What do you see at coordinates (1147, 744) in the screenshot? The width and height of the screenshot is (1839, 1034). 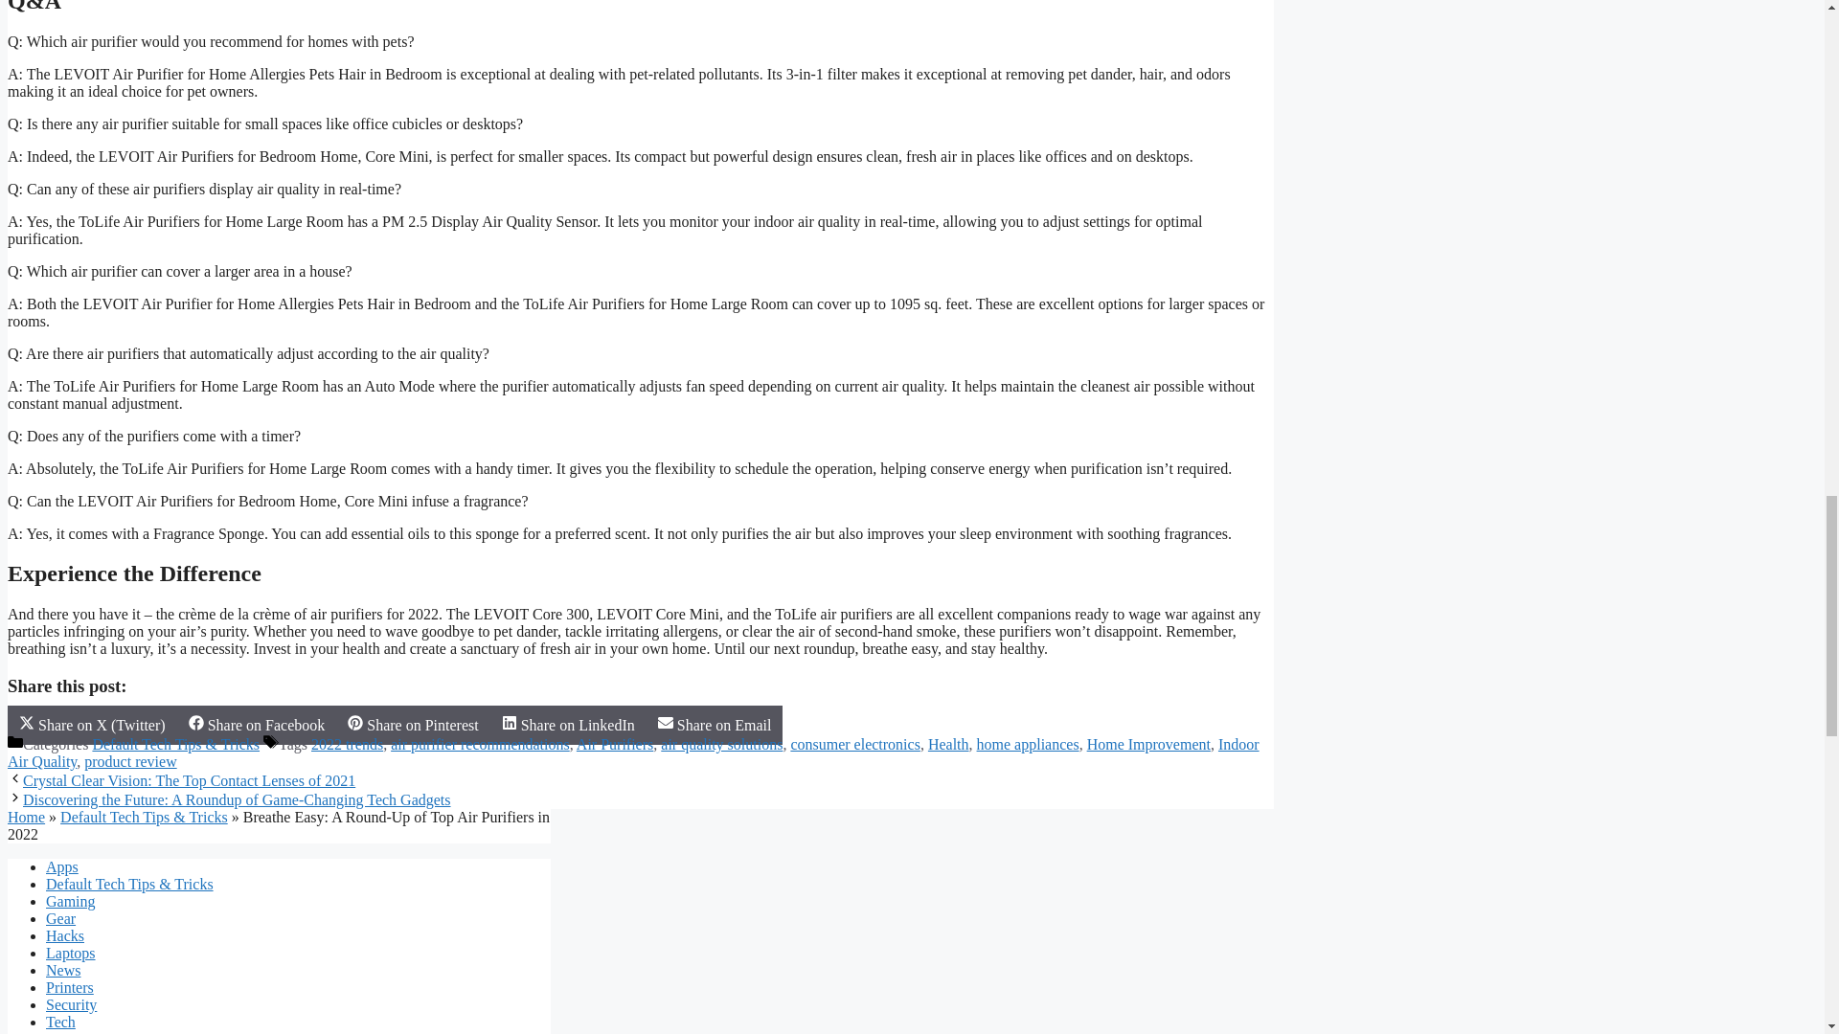 I see `Home Improvement` at bounding box center [1147, 744].